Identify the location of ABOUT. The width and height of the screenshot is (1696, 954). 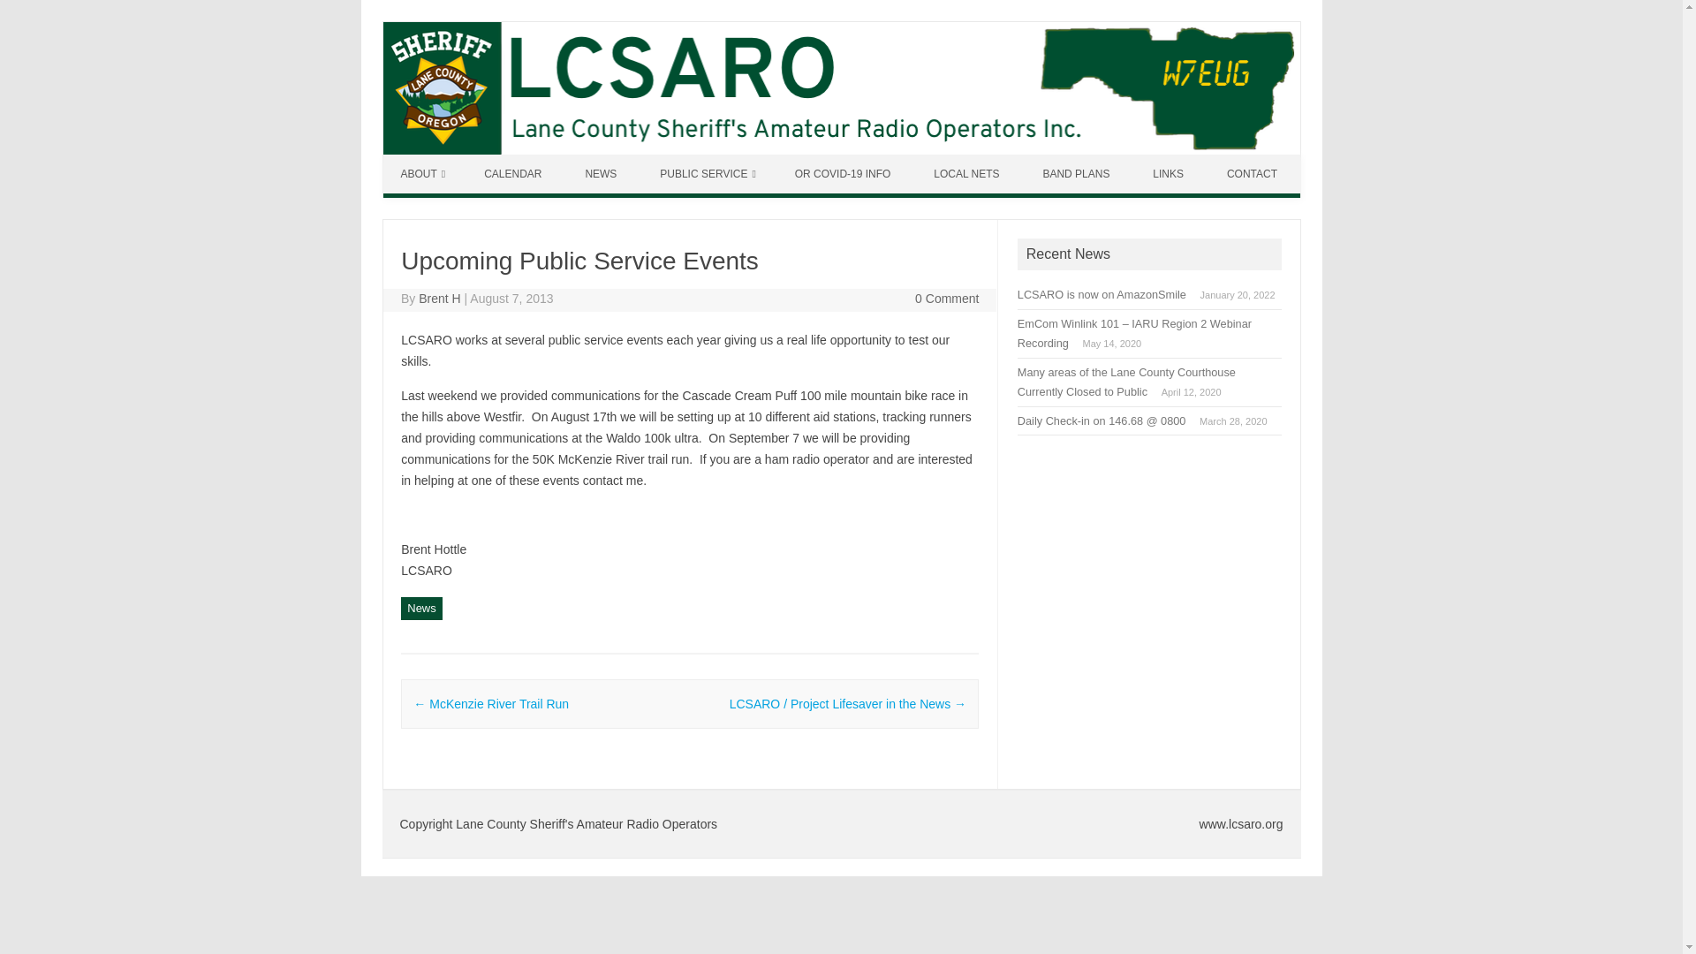
(422, 173).